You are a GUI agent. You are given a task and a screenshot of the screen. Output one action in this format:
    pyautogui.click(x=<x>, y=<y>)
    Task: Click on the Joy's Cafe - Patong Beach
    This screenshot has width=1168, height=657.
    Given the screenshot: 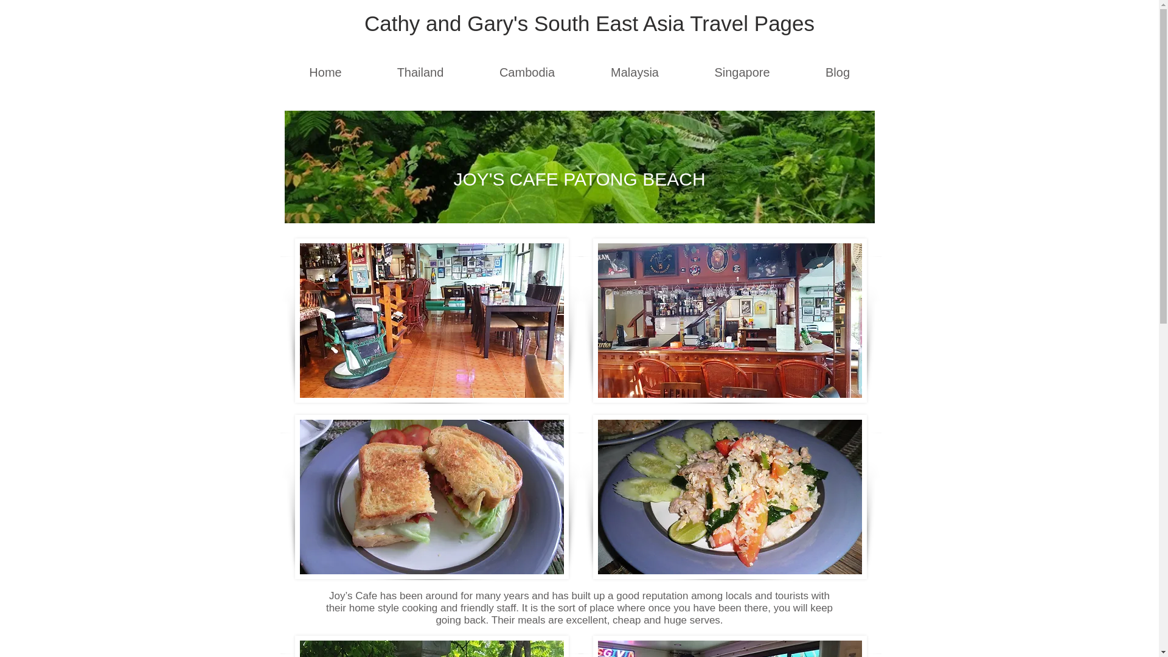 What is the action you would take?
    pyautogui.click(x=729, y=646)
    